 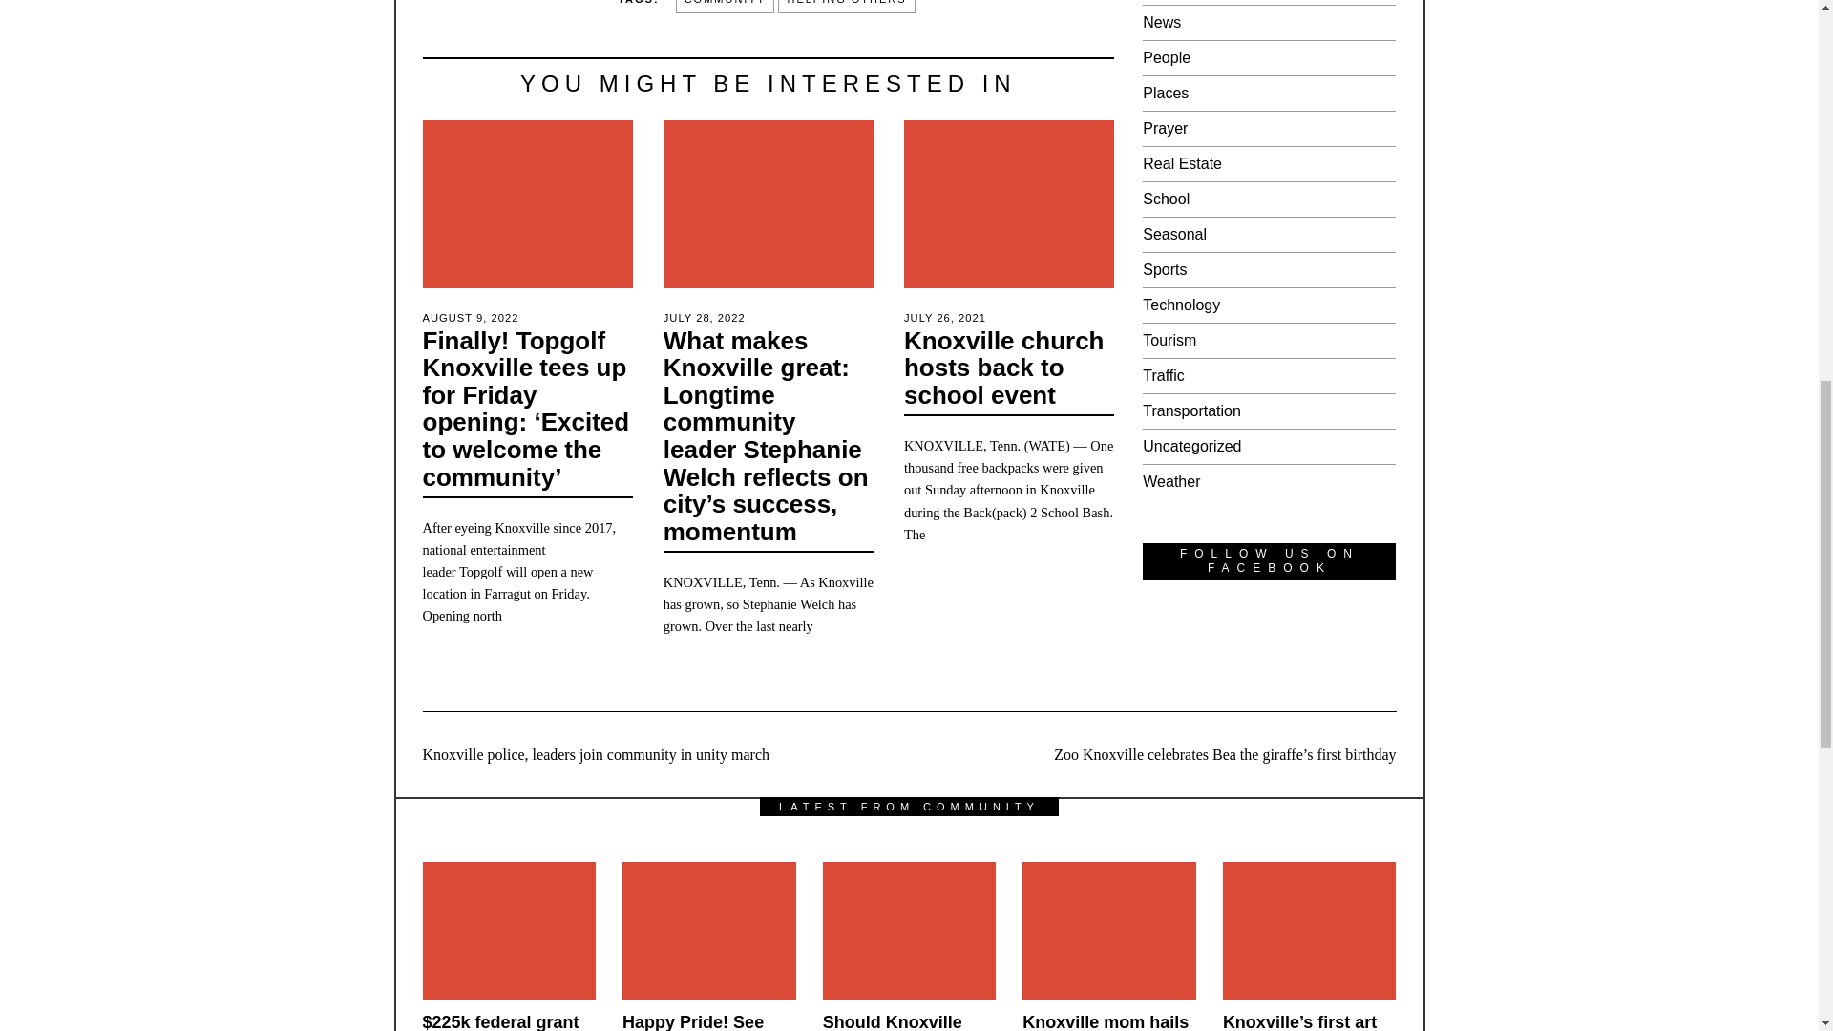 I want to click on Knoxville church hosts back to school event, so click(x=1004, y=368).